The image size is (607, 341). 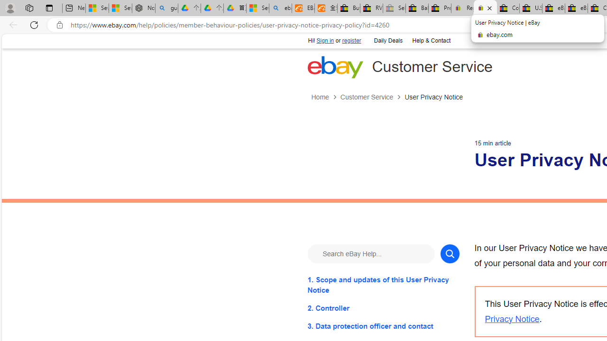 What do you see at coordinates (335, 67) in the screenshot?
I see `eBay Home` at bounding box center [335, 67].